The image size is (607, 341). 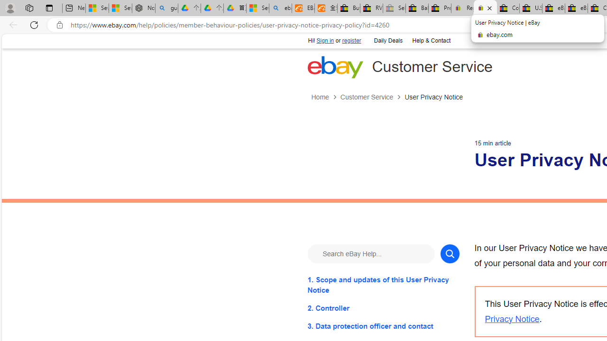 What do you see at coordinates (335, 67) in the screenshot?
I see `eBay Home` at bounding box center [335, 67].